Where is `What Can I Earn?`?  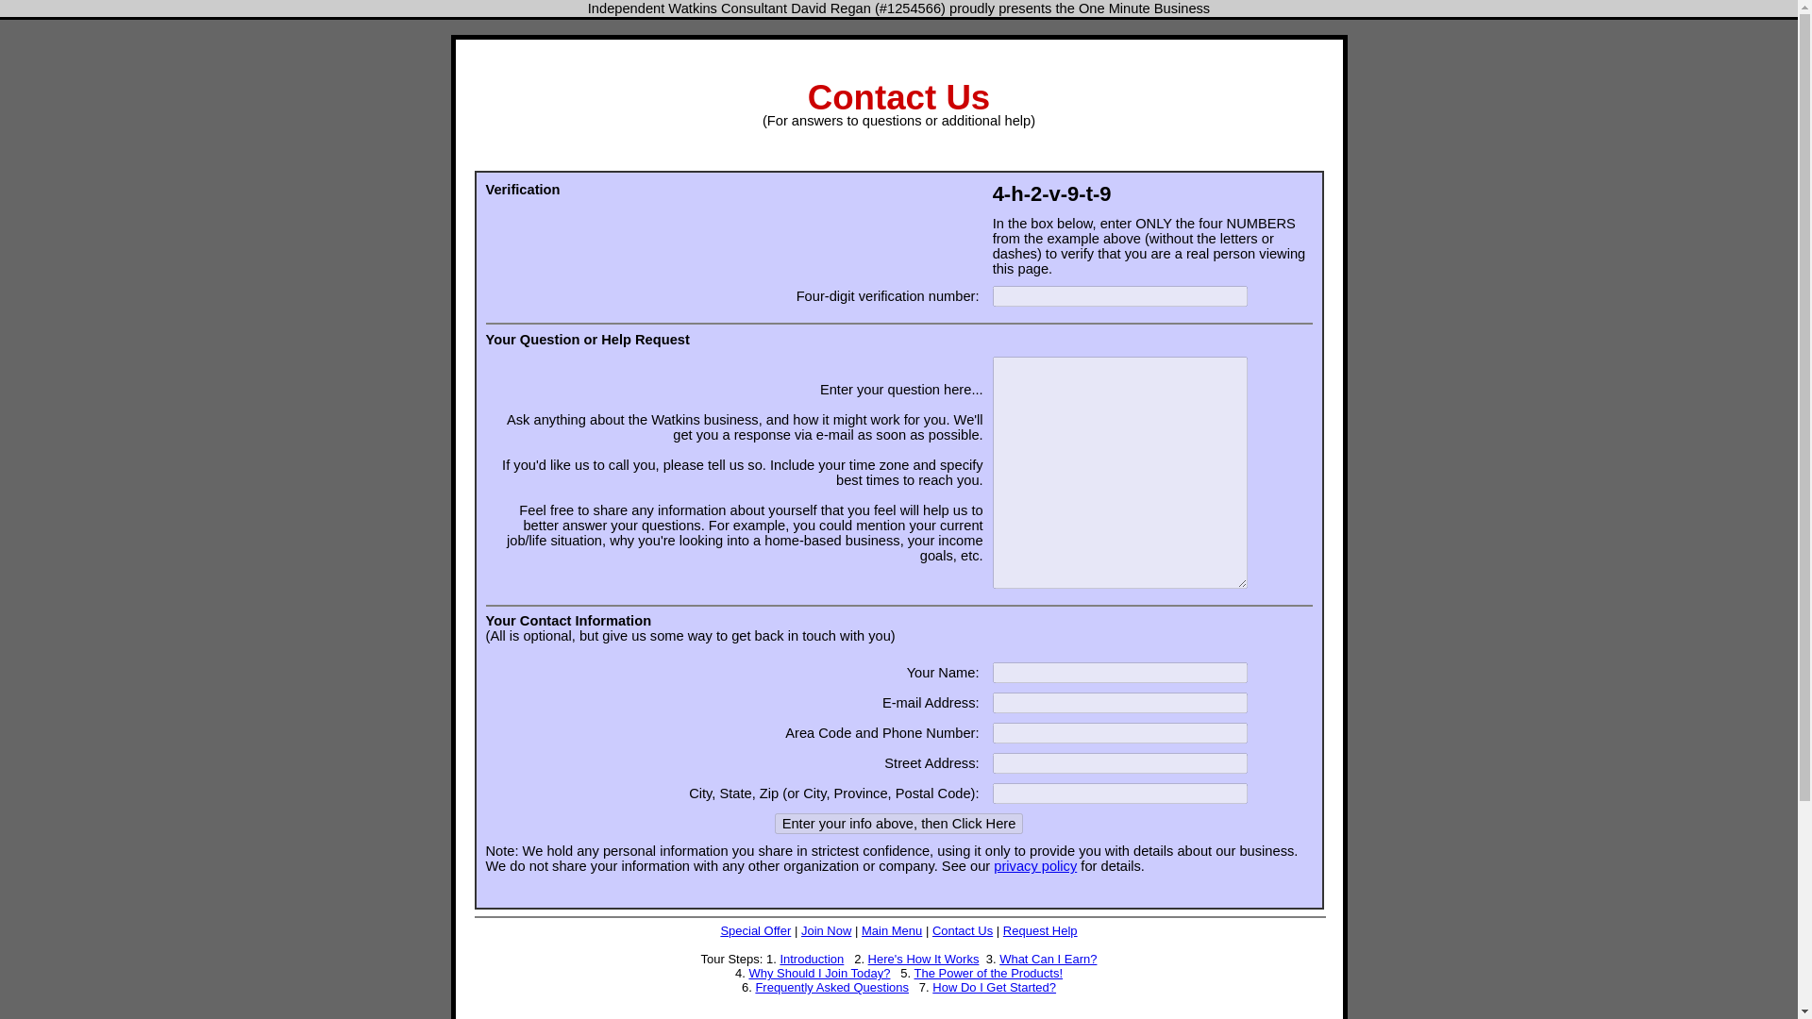
What Can I Earn? is located at coordinates (1048, 959).